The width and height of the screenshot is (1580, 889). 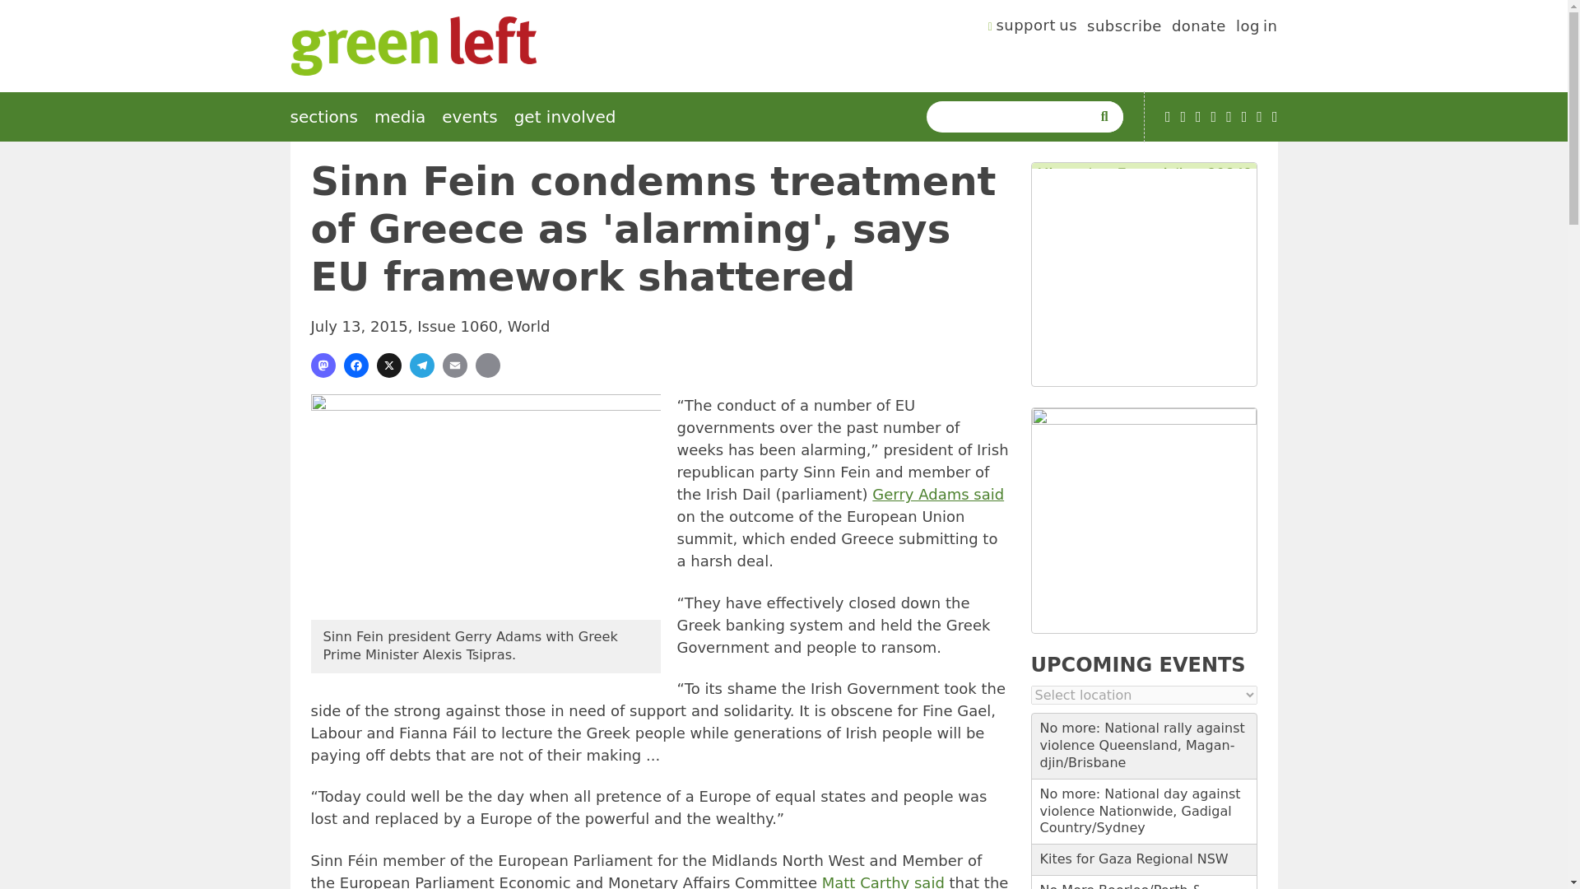 What do you see at coordinates (1033, 28) in the screenshot?
I see `support us` at bounding box center [1033, 28].